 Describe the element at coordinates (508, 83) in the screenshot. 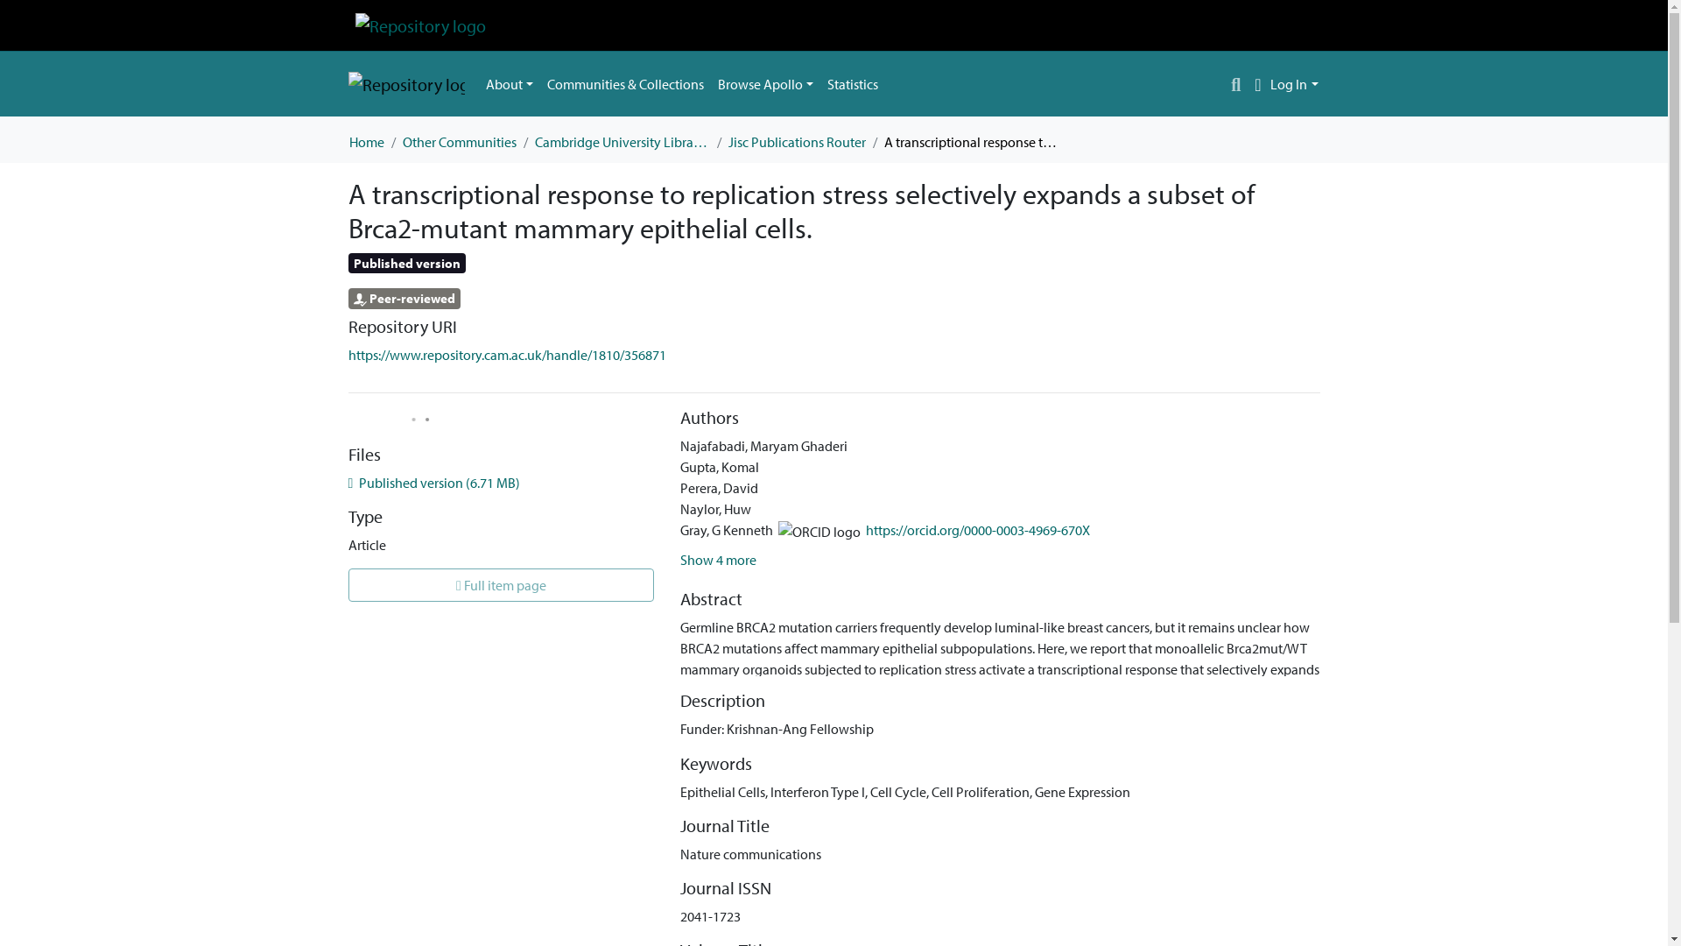

I see `About` at that location.